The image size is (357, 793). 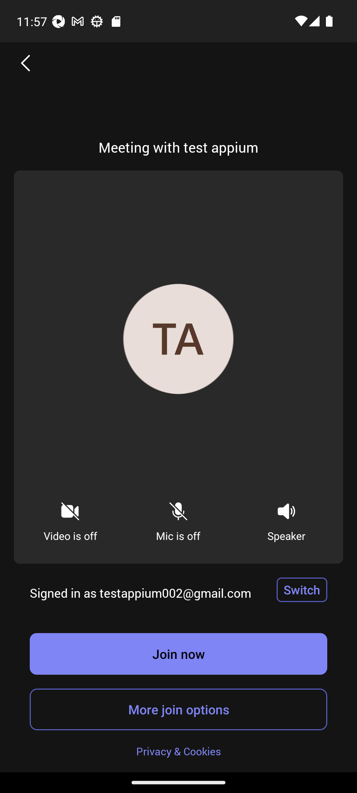 What do you see at coordinates (178, 751) in the screenshot?
I see `Privacy & Cookies` at bounding box center [178, 751].